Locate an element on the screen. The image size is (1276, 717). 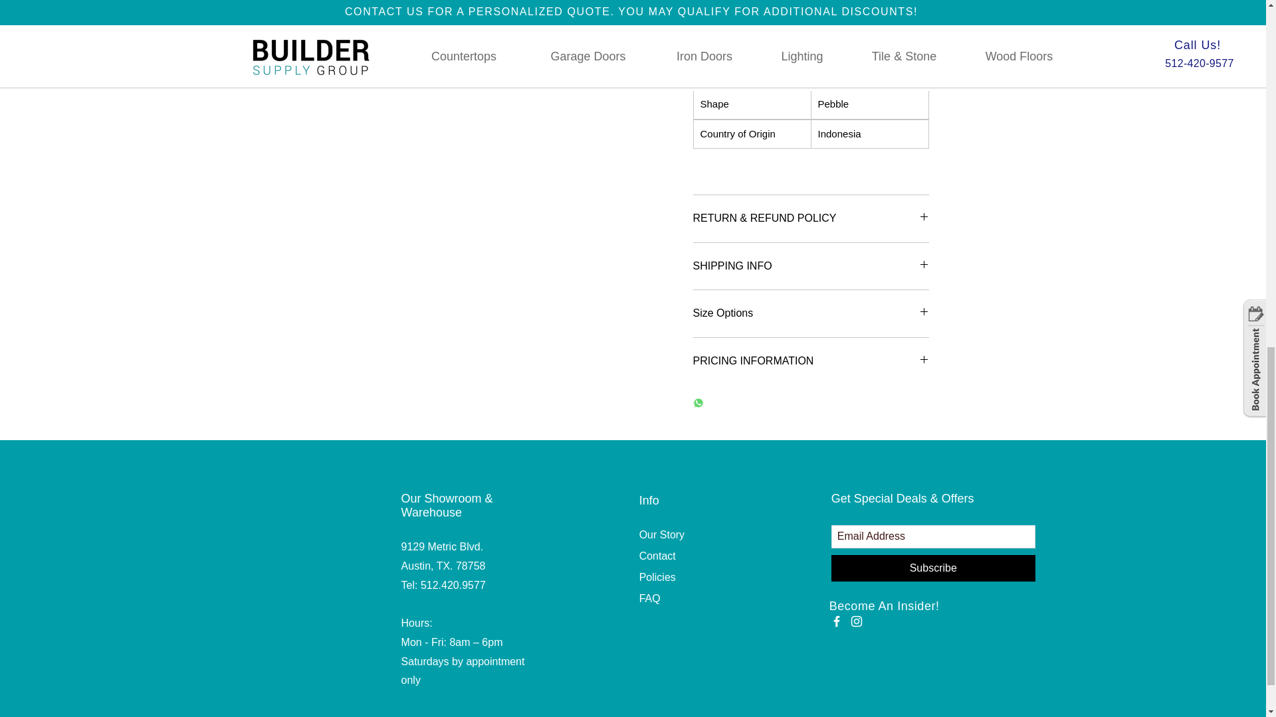
SHIPPING INFO is located at coordinates (811, 266).